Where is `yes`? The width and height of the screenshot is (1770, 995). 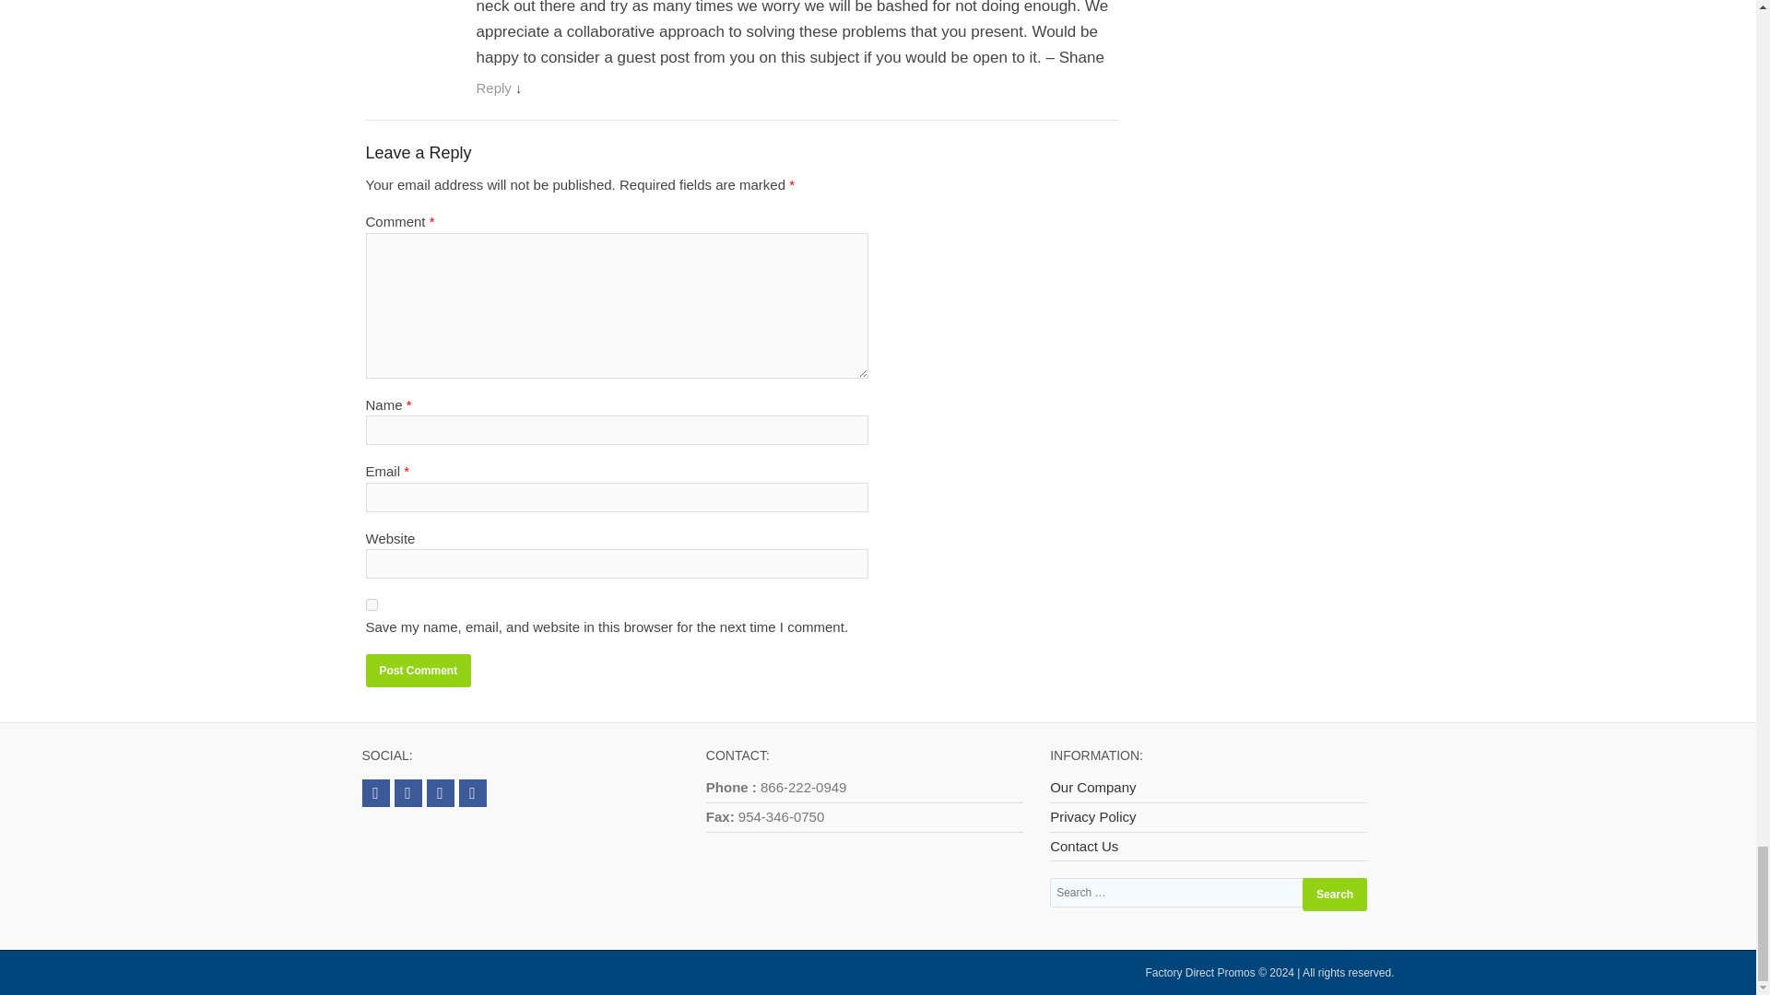
yes is located at coordinates (371, 604).